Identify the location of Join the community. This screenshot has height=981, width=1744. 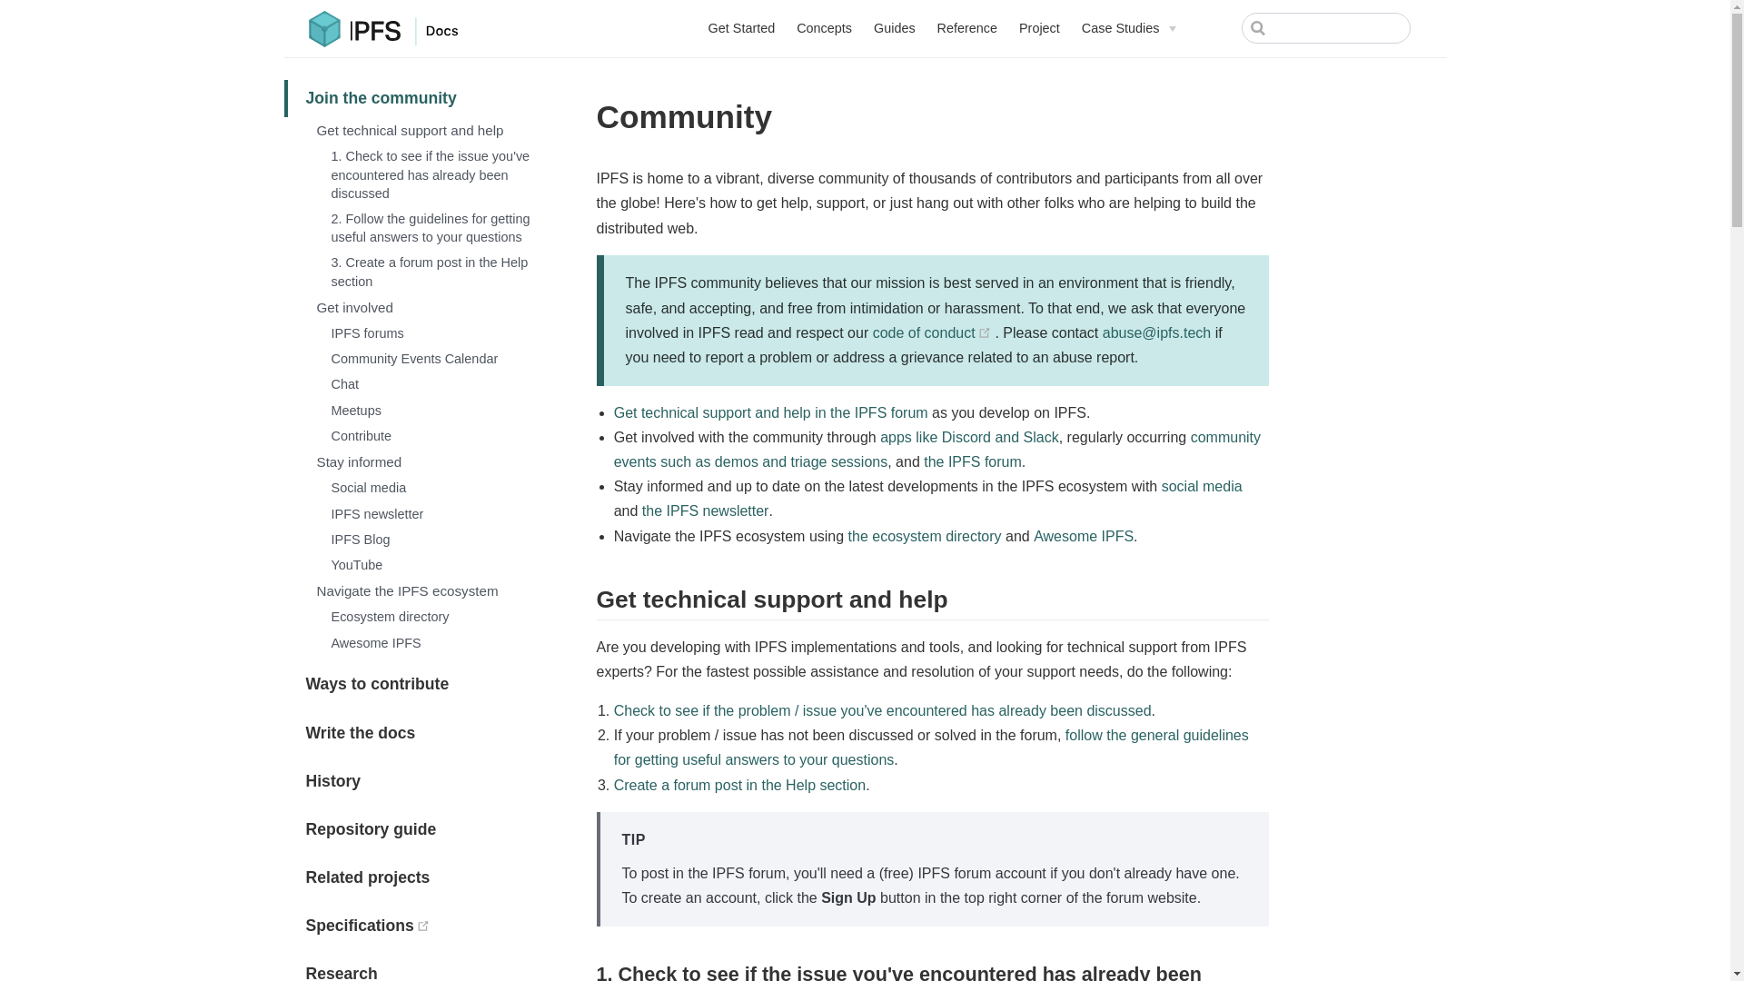
(418, 98).